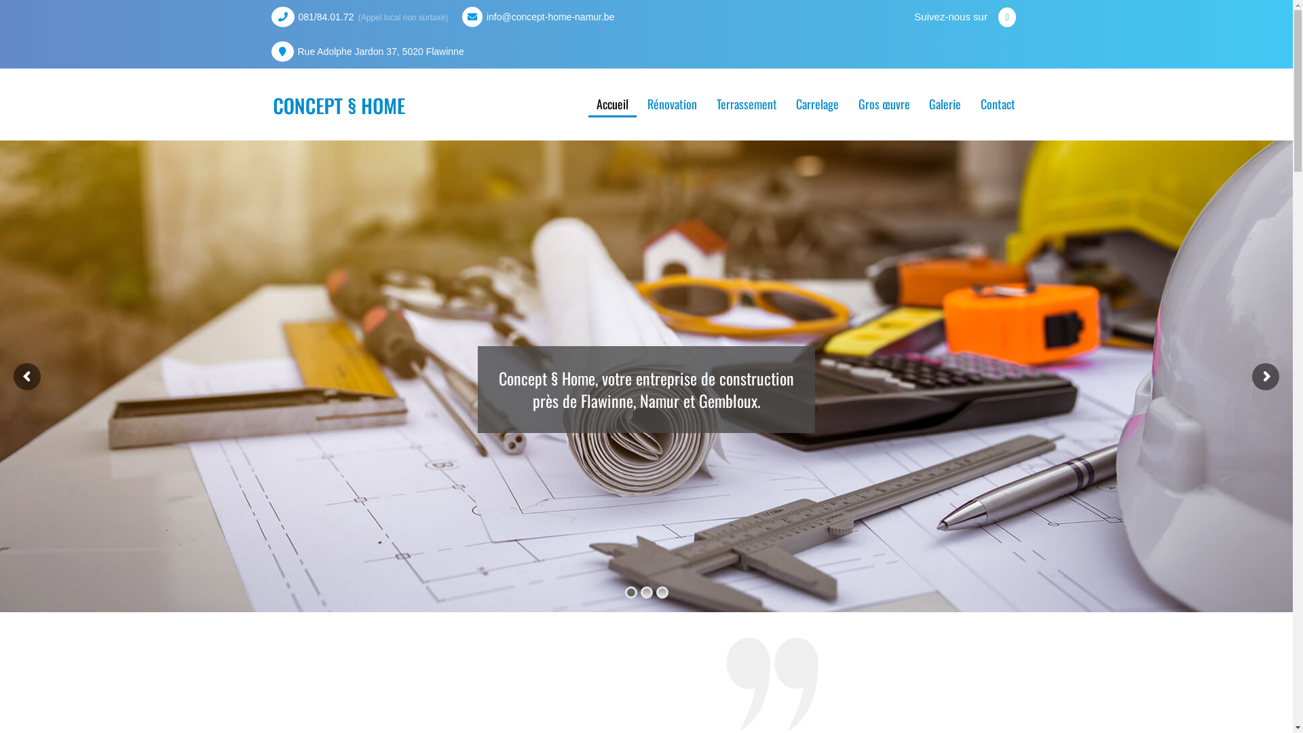  I want to click on Galerie, so click(945, 105).